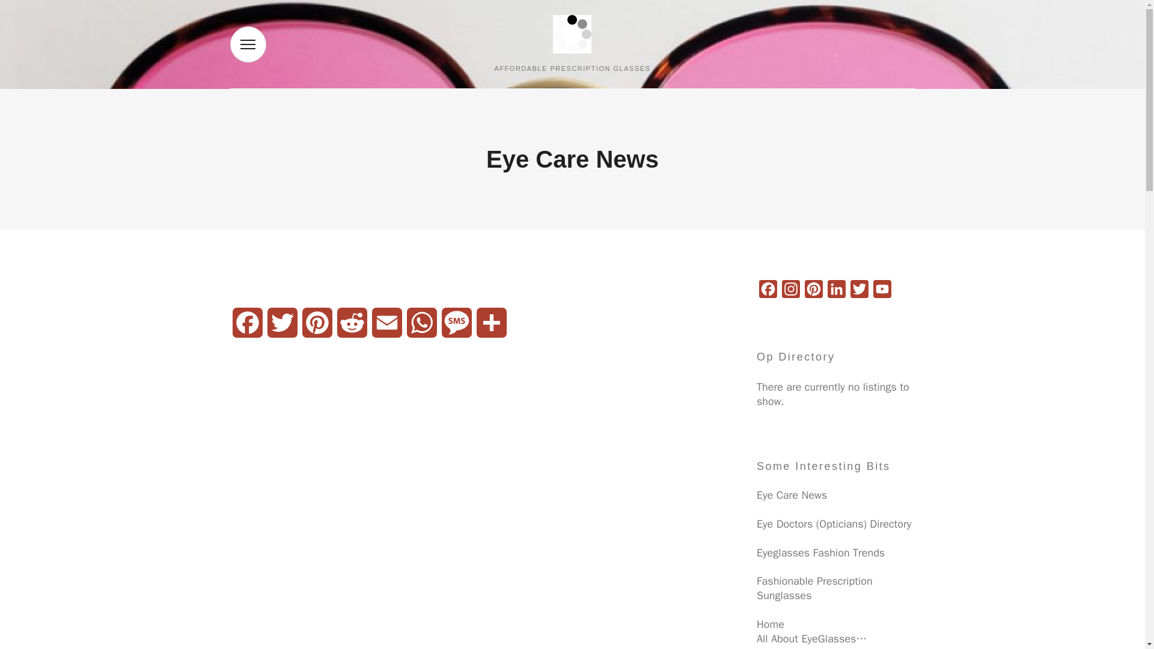  What do you see at coordinates (768, 290) in the screenshot?
I see `Facebook` at bounding box center [768, 290].